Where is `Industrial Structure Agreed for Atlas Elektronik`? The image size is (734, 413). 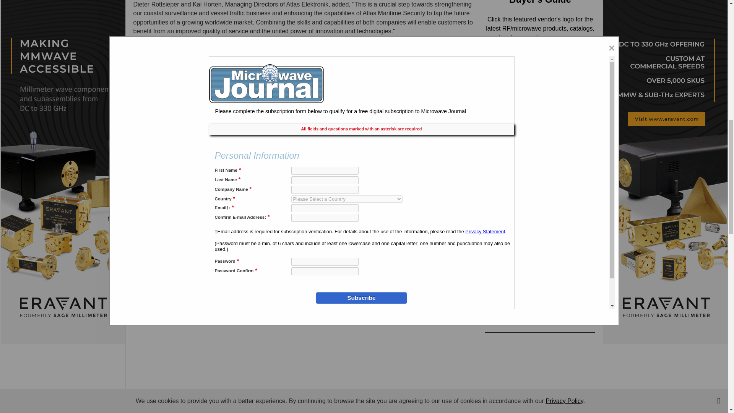
Industrial Structure Agreed for Atlas Elektronik is located at coordinates (191, 109).